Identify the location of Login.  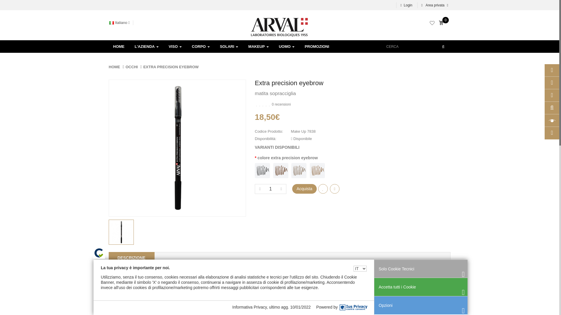
(406, 5).